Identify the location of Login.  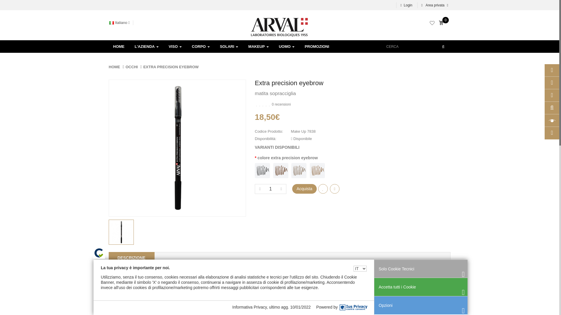
(406, 5).